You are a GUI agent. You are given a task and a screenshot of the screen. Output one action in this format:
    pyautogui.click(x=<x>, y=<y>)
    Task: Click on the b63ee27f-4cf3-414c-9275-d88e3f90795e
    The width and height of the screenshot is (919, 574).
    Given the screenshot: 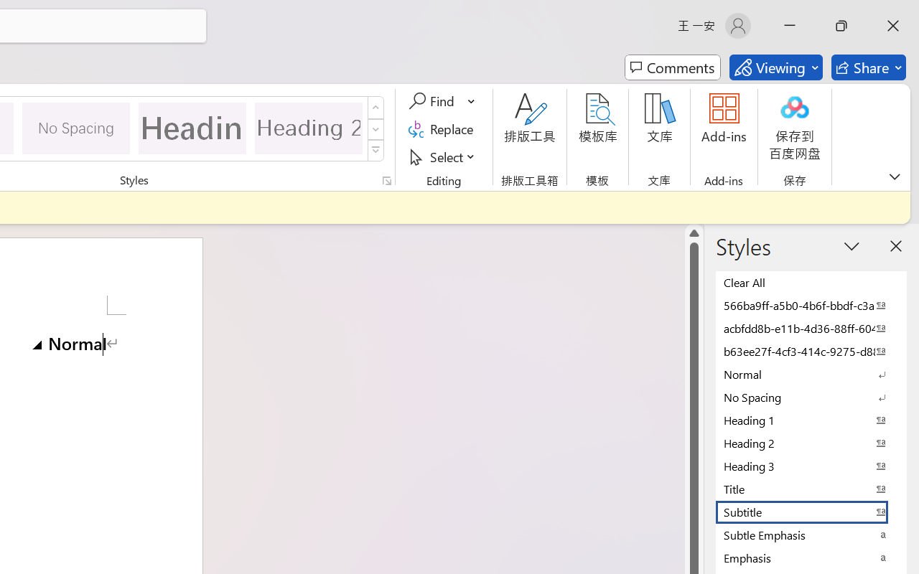 What is the action you would take?
    pyautogui.click(x=811, y=351)
    